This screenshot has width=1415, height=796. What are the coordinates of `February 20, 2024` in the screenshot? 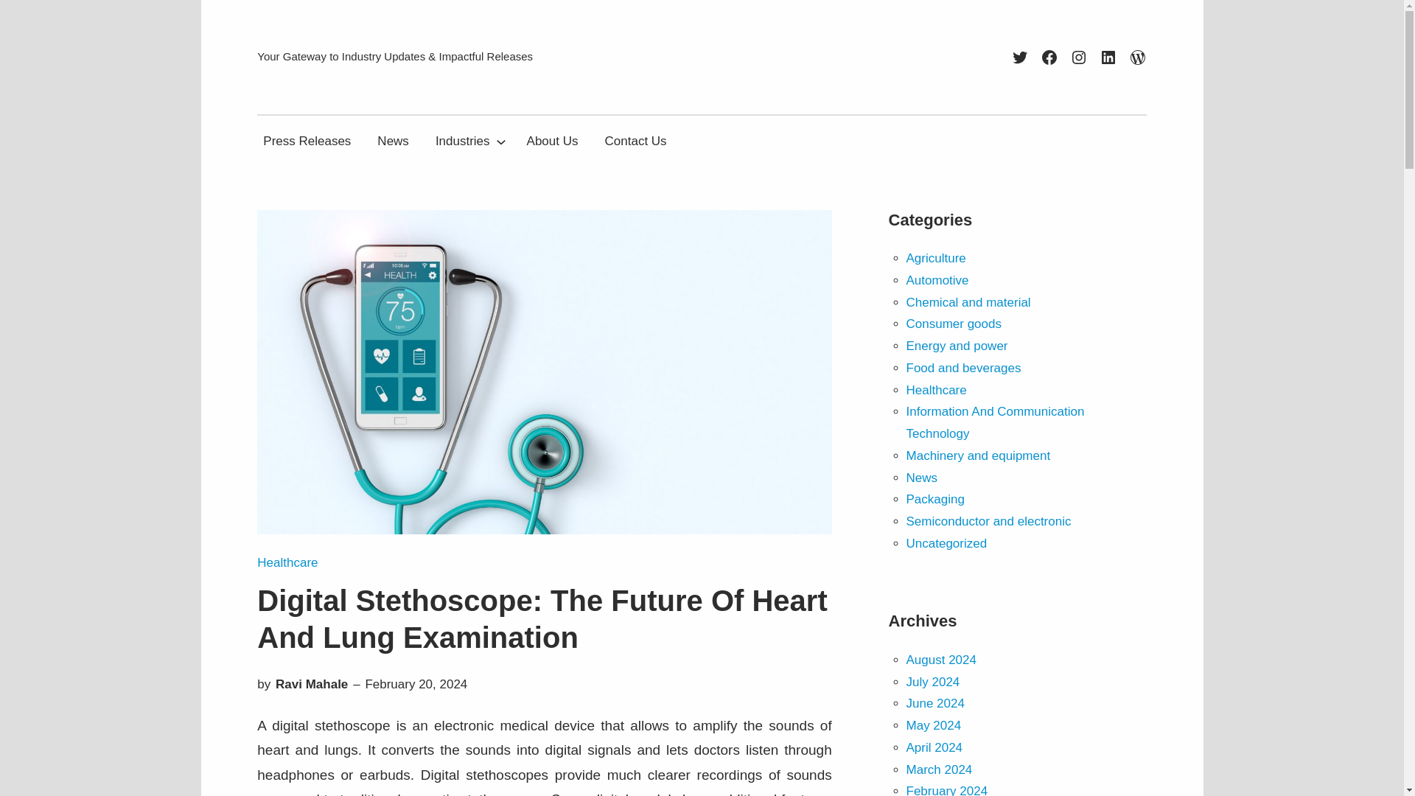 It's located at (416, 684).